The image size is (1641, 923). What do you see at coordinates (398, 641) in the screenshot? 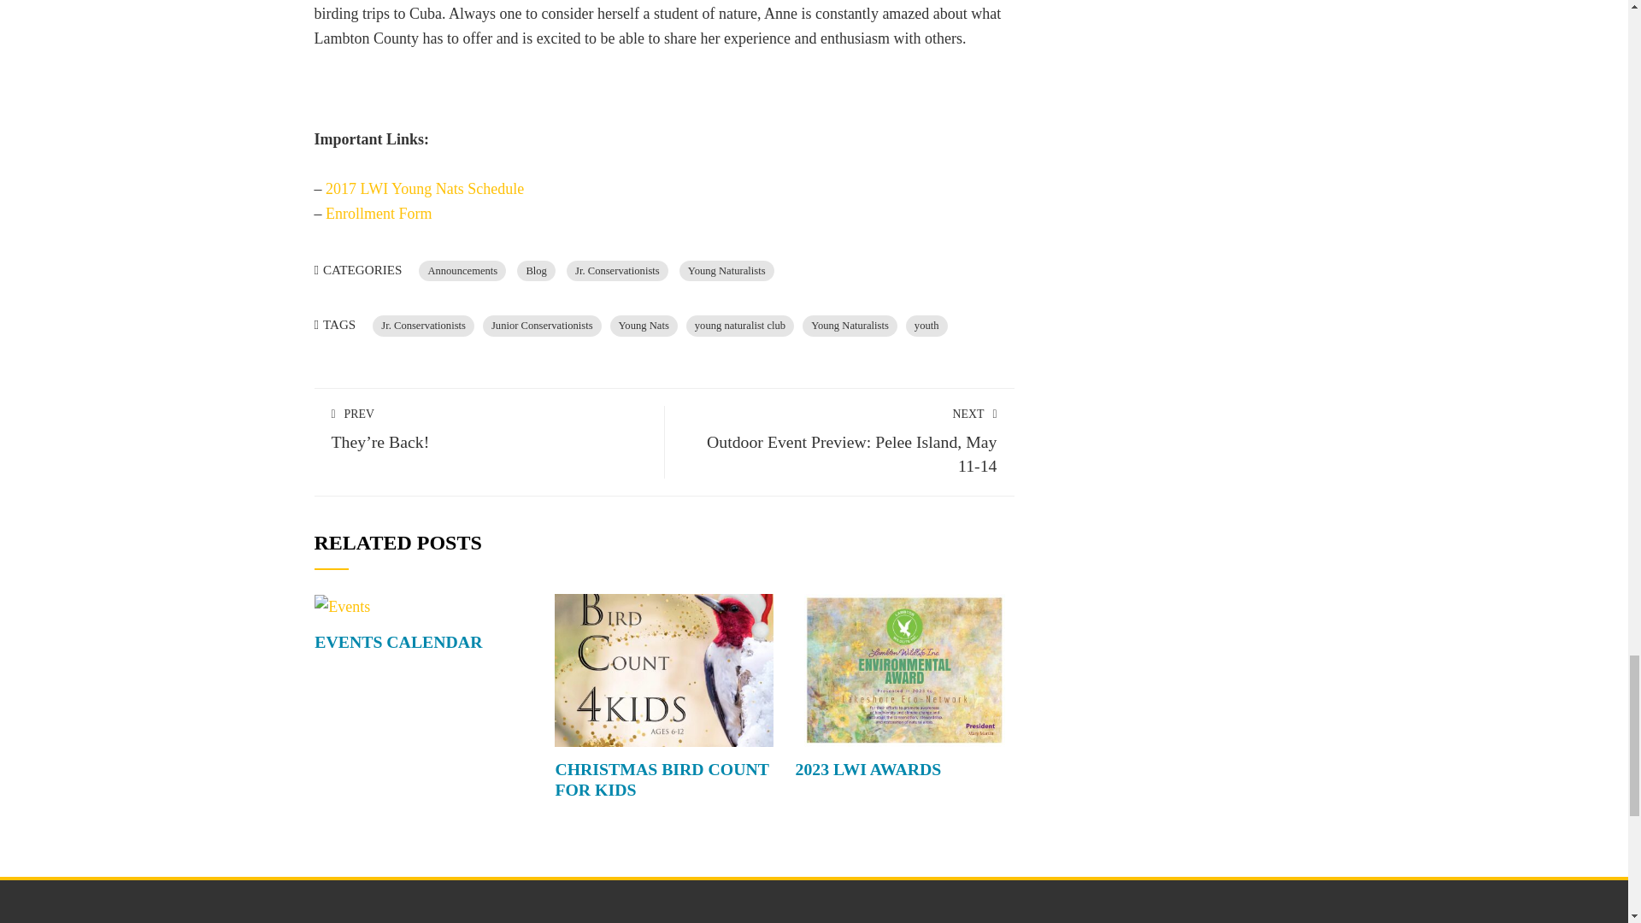
I see `Events Calendar` at bounding box center [398, 641].